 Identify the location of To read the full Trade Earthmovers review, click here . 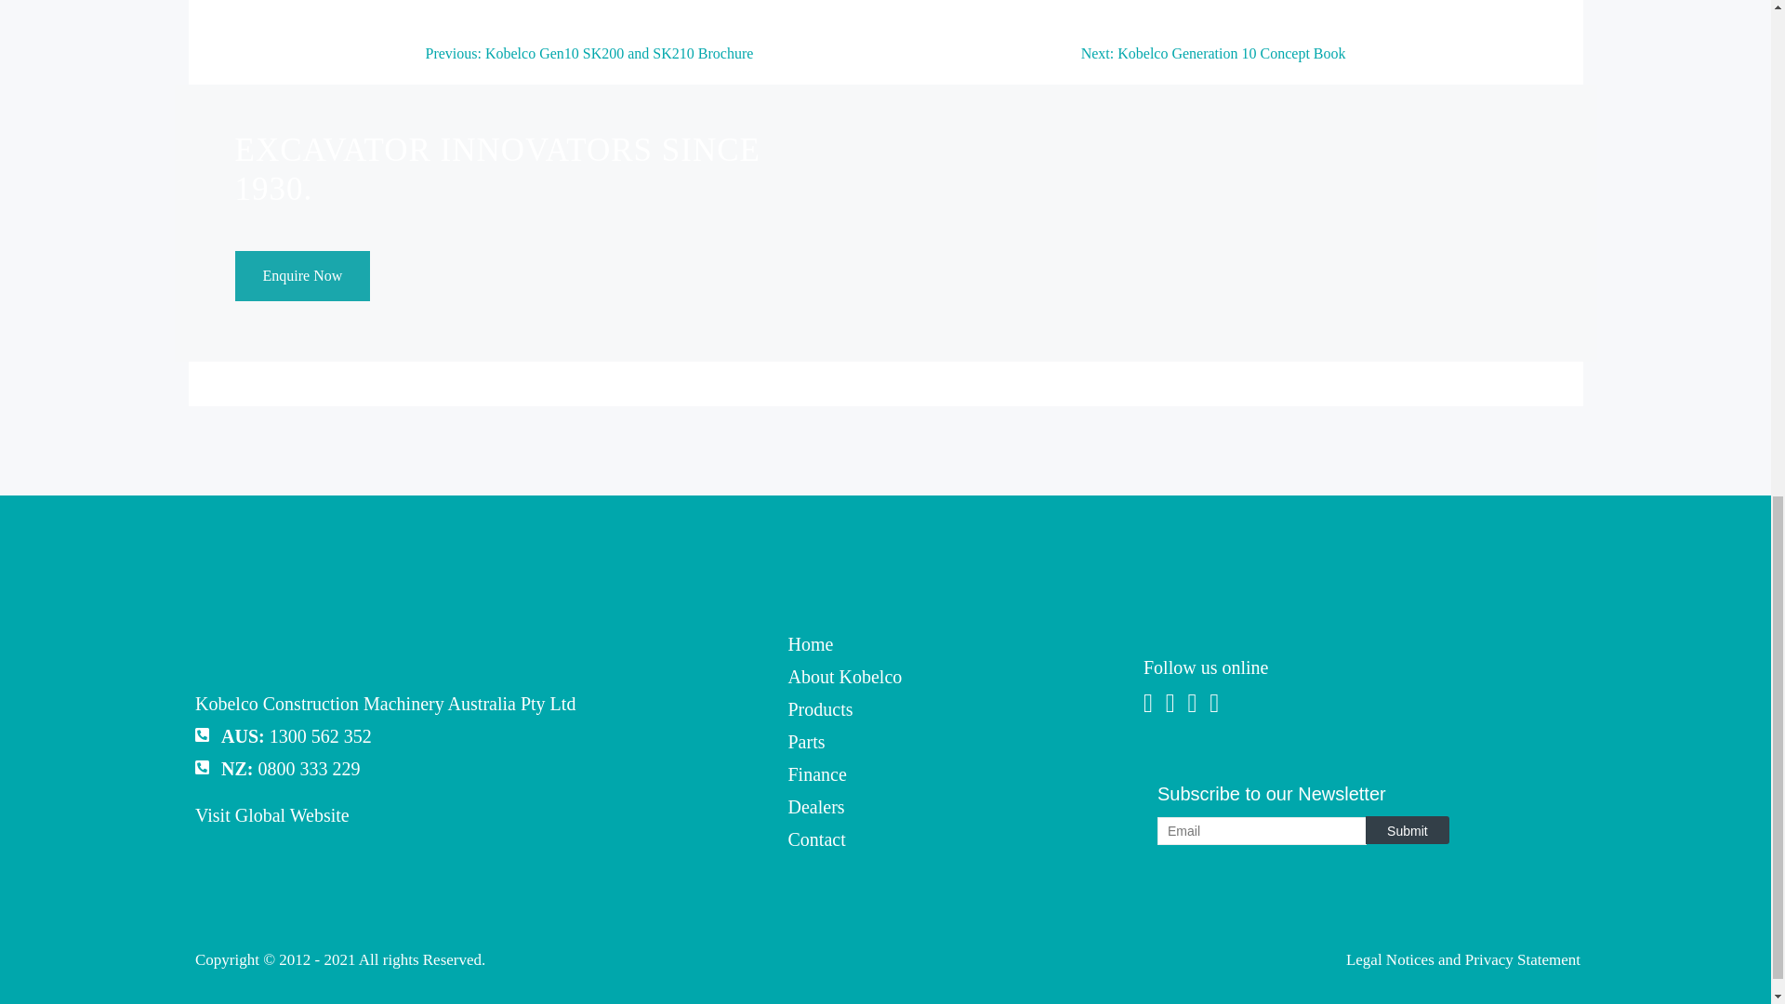
(645, 4).